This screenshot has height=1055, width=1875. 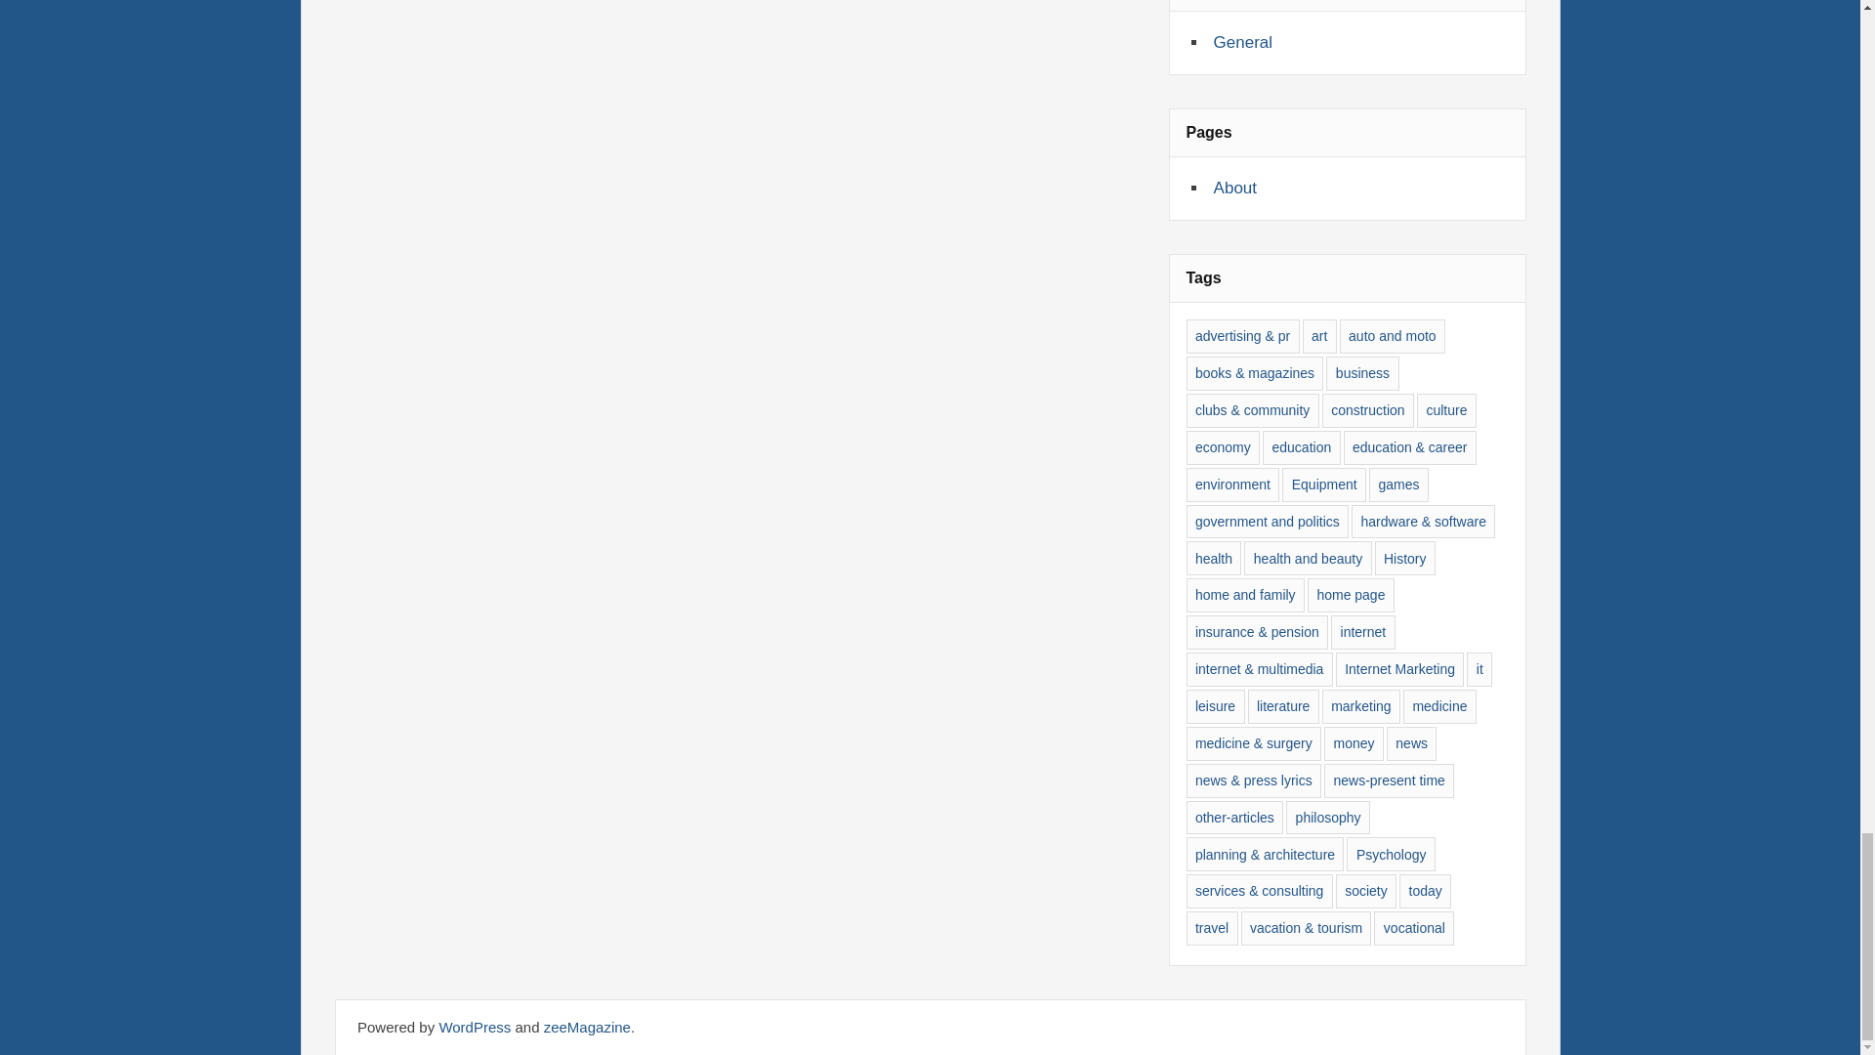 What do you see at coordinates (475, 1027) in the screenshot?
I see `WordPress` at bounding box center [475, 1027].